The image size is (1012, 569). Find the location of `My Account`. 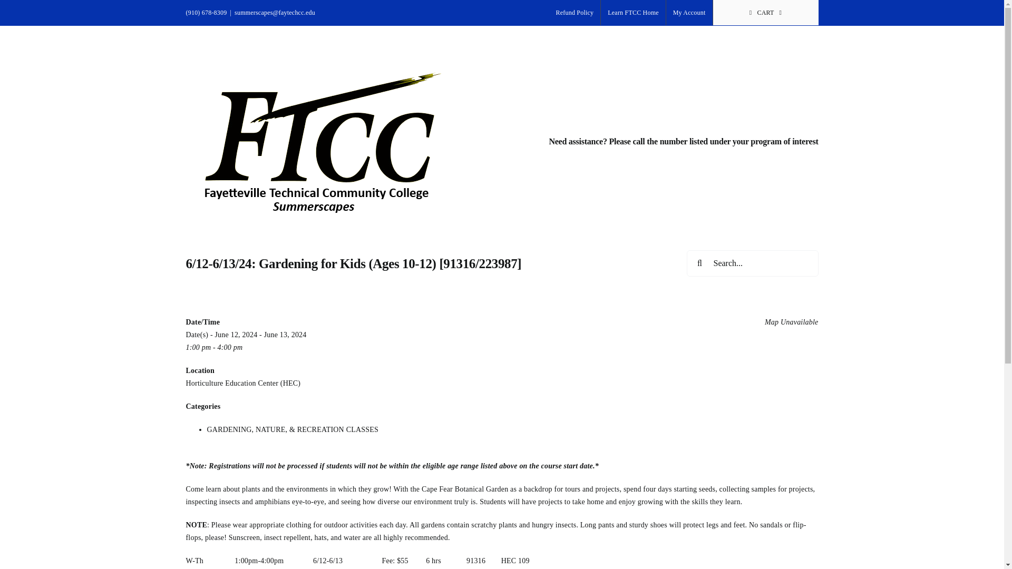

My Account is located at coordinates (689, 13).